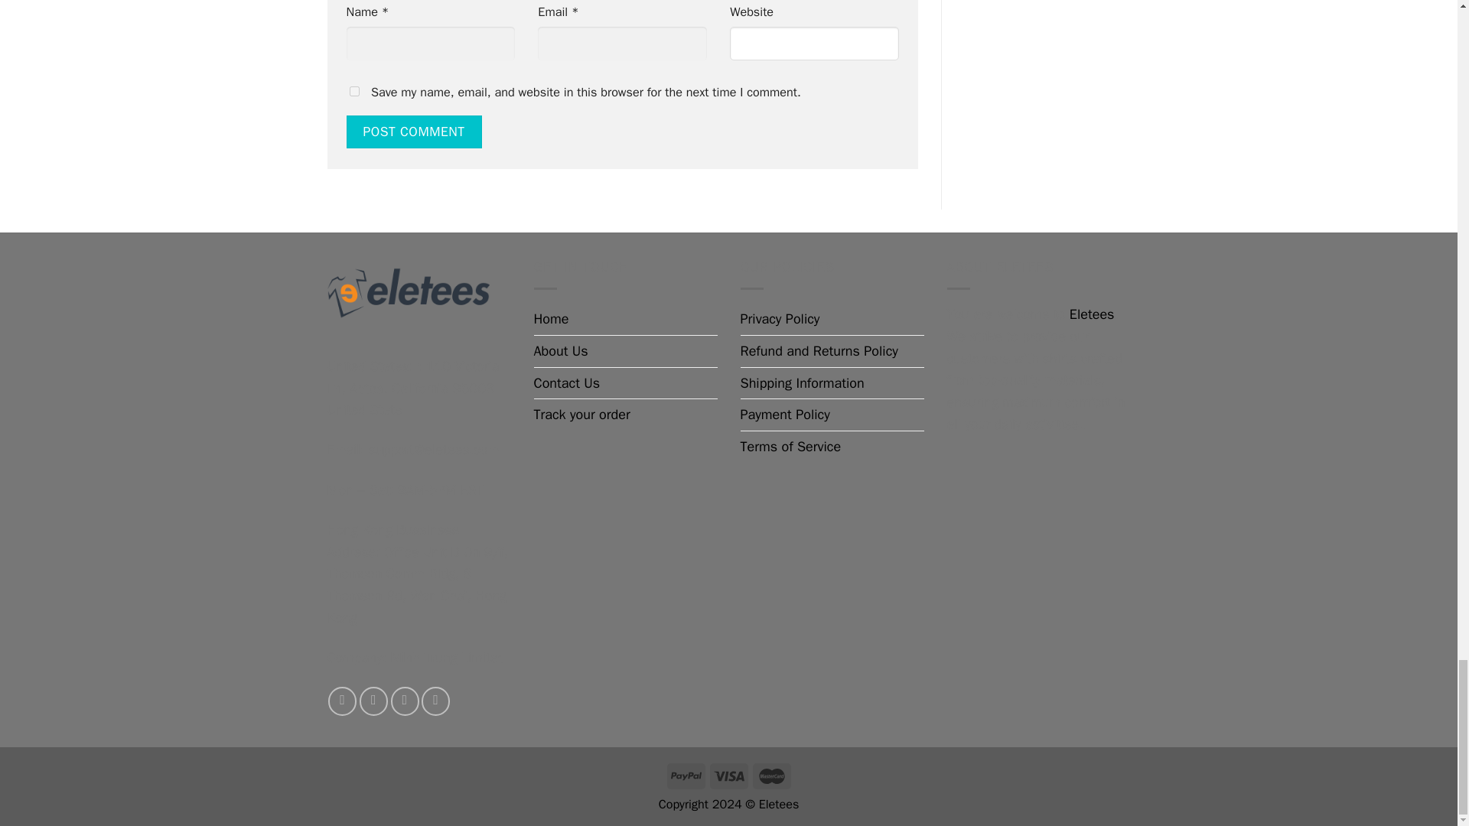 This screenshot has height=826, width=1469. I want to click on Follow on Twitter, so click(373, 701).